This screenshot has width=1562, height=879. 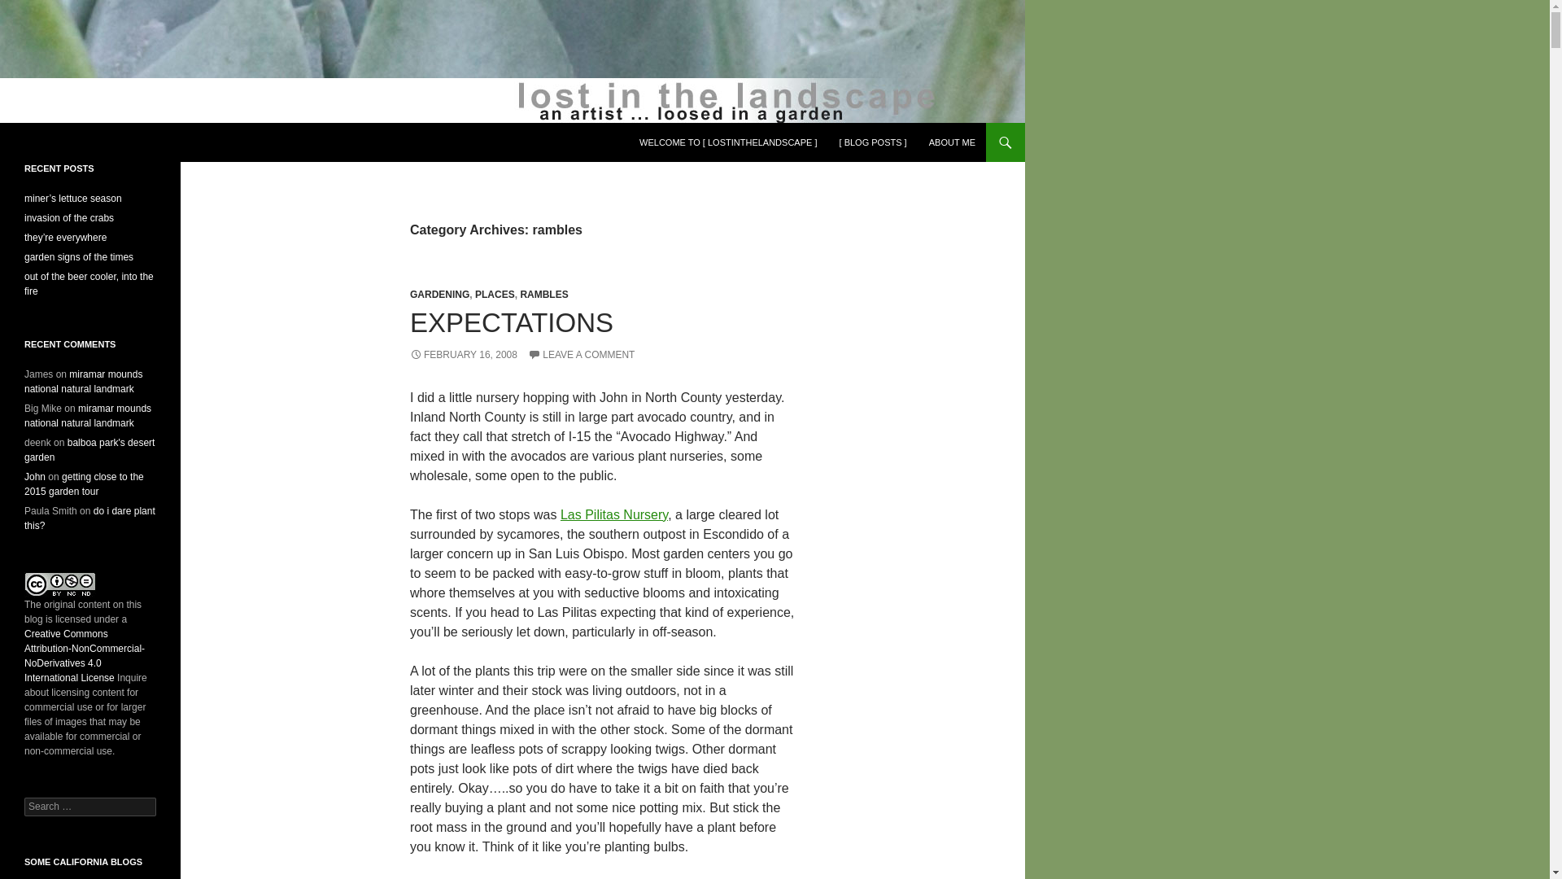 I want to click on ABOUT ME, so click(x=952, y=142).